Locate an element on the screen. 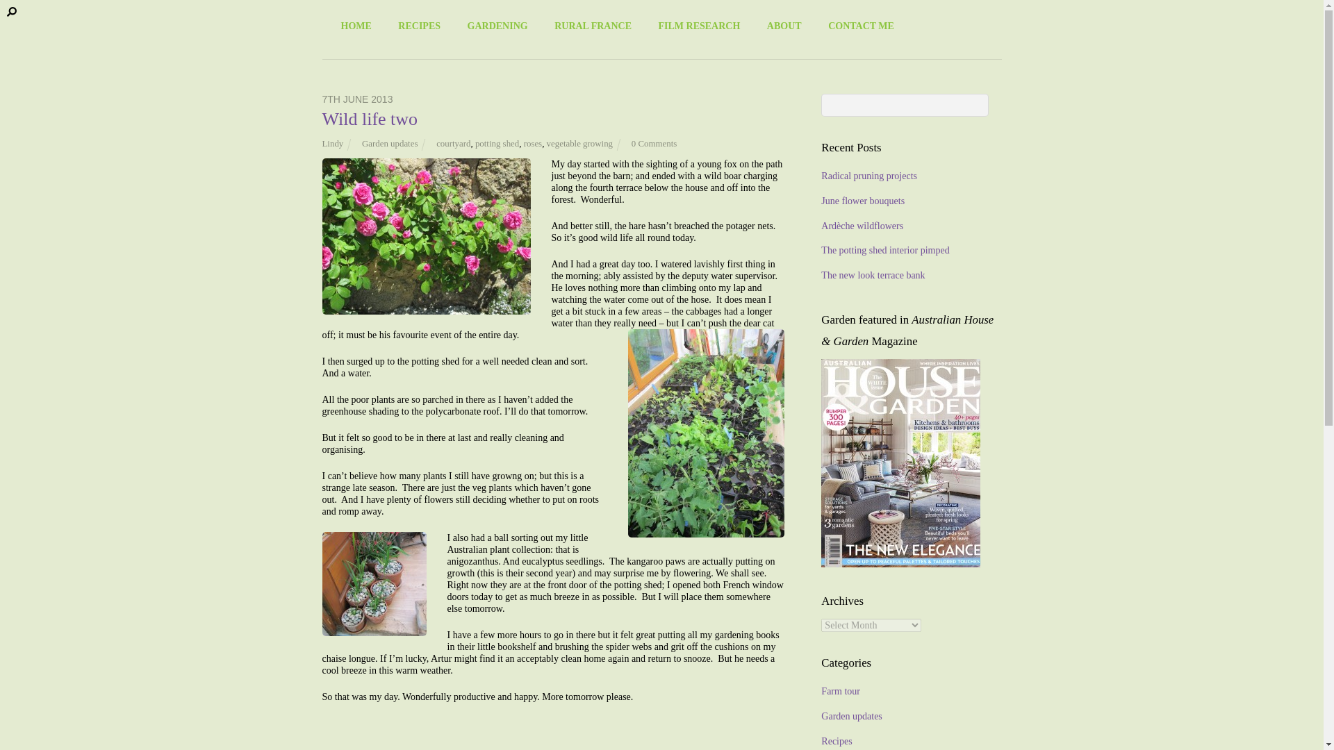 The image size is (1334, 750). The potting shed interior pimped is located at coordinates (885, 250).